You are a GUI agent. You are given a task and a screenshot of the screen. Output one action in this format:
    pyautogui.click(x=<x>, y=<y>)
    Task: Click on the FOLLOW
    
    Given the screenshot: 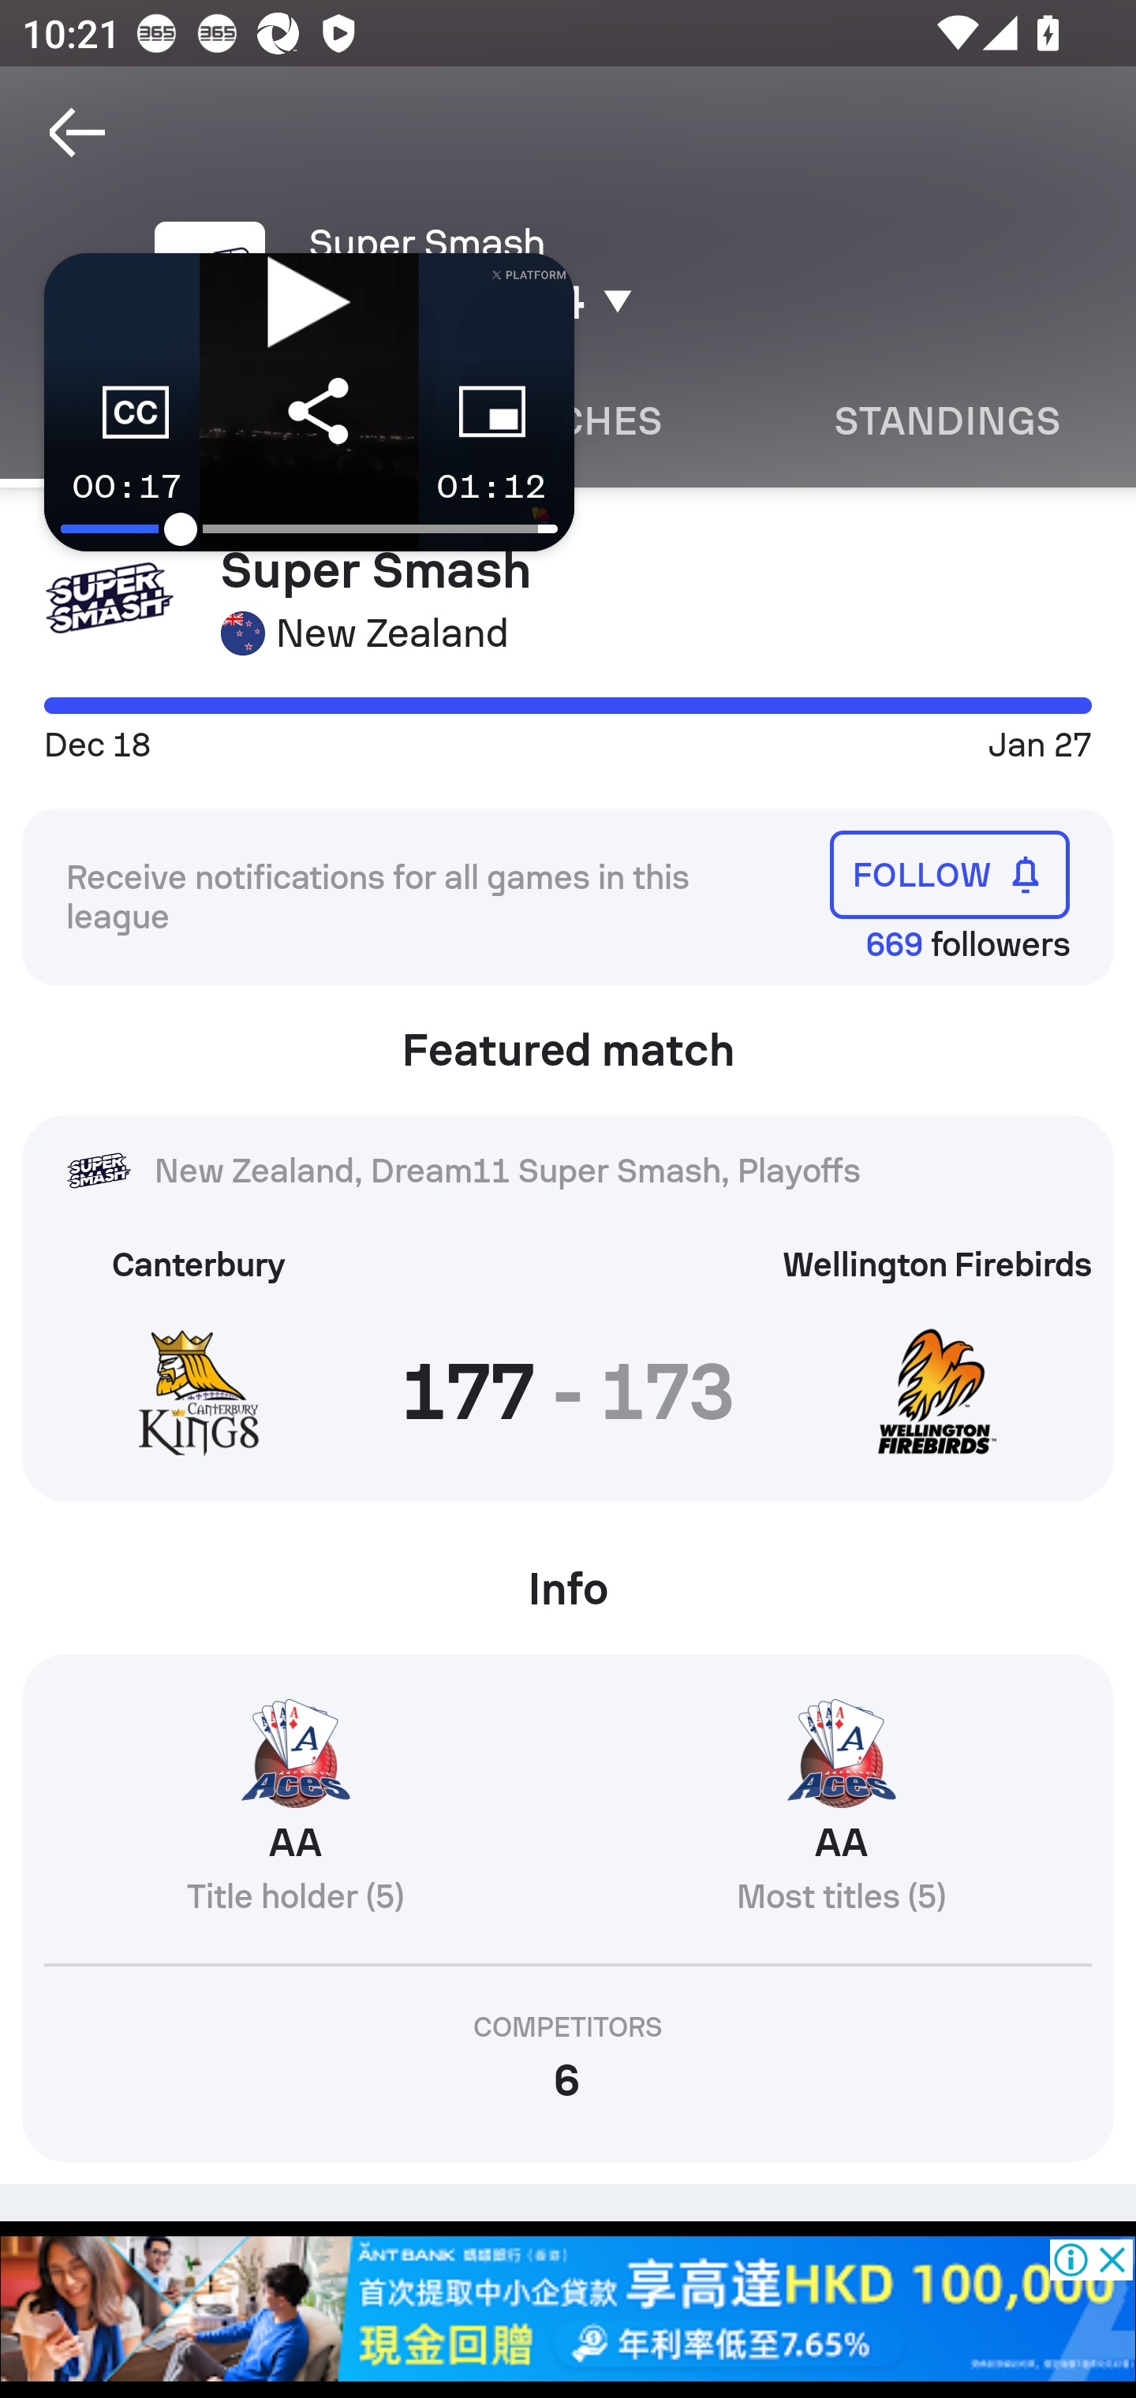 What is the action you would take?
    pyautogui.click(x=950, y=874)
    